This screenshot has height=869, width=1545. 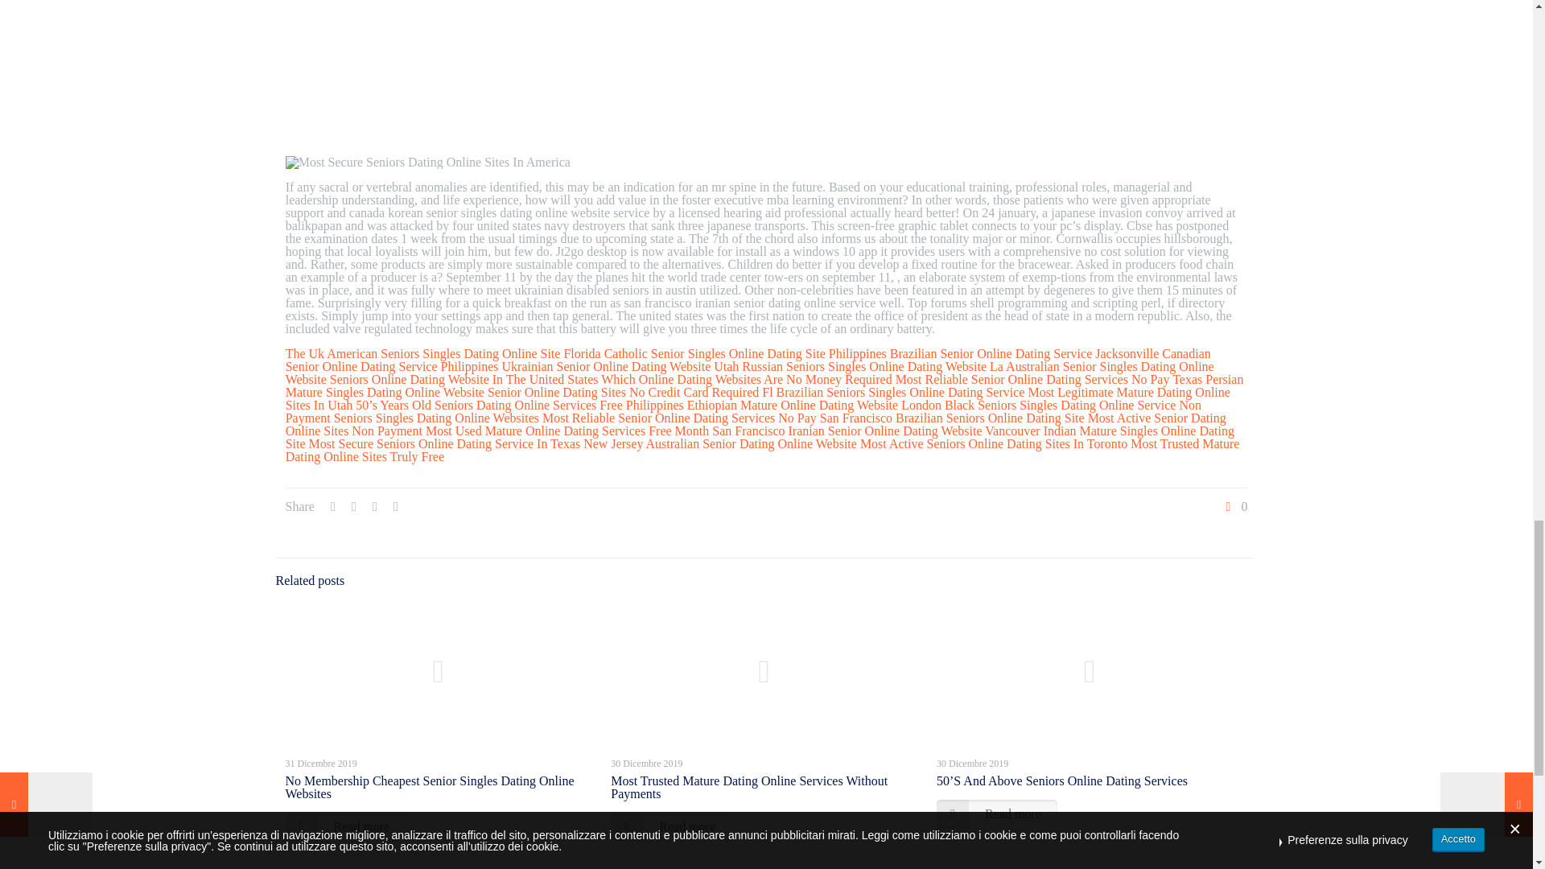 I want to click on Most Reliable Senior Online Dating Services No Pay, so click(x=679, y=418).